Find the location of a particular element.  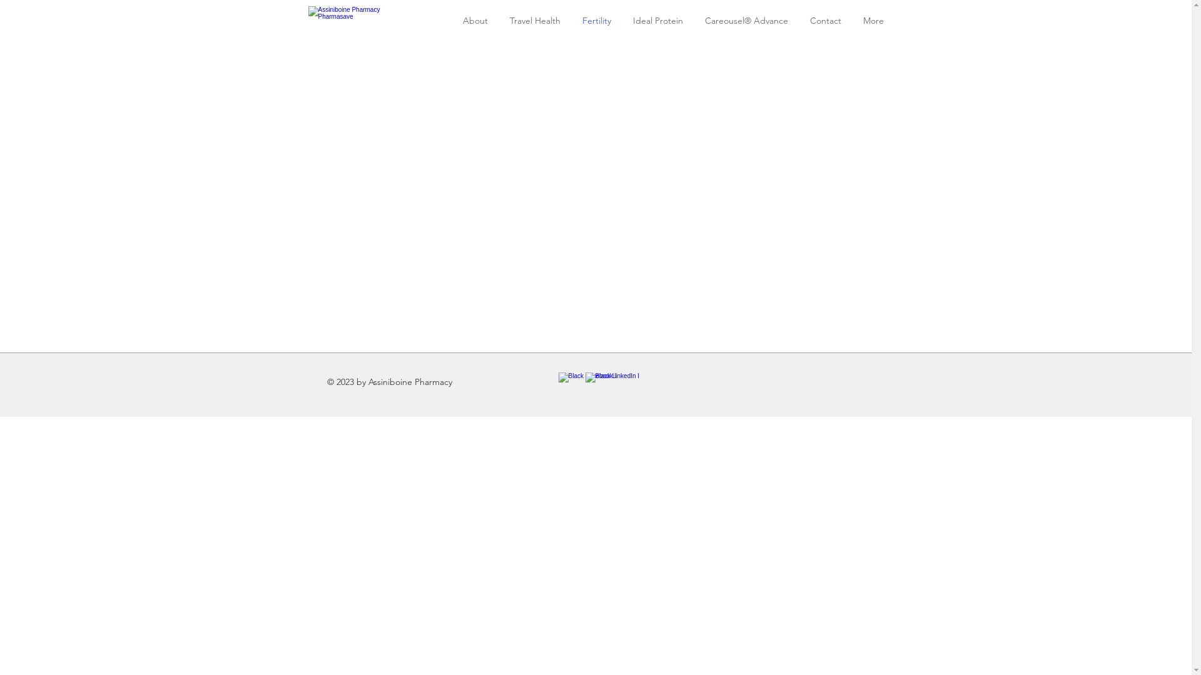

About is located at coordinates (475, 21).